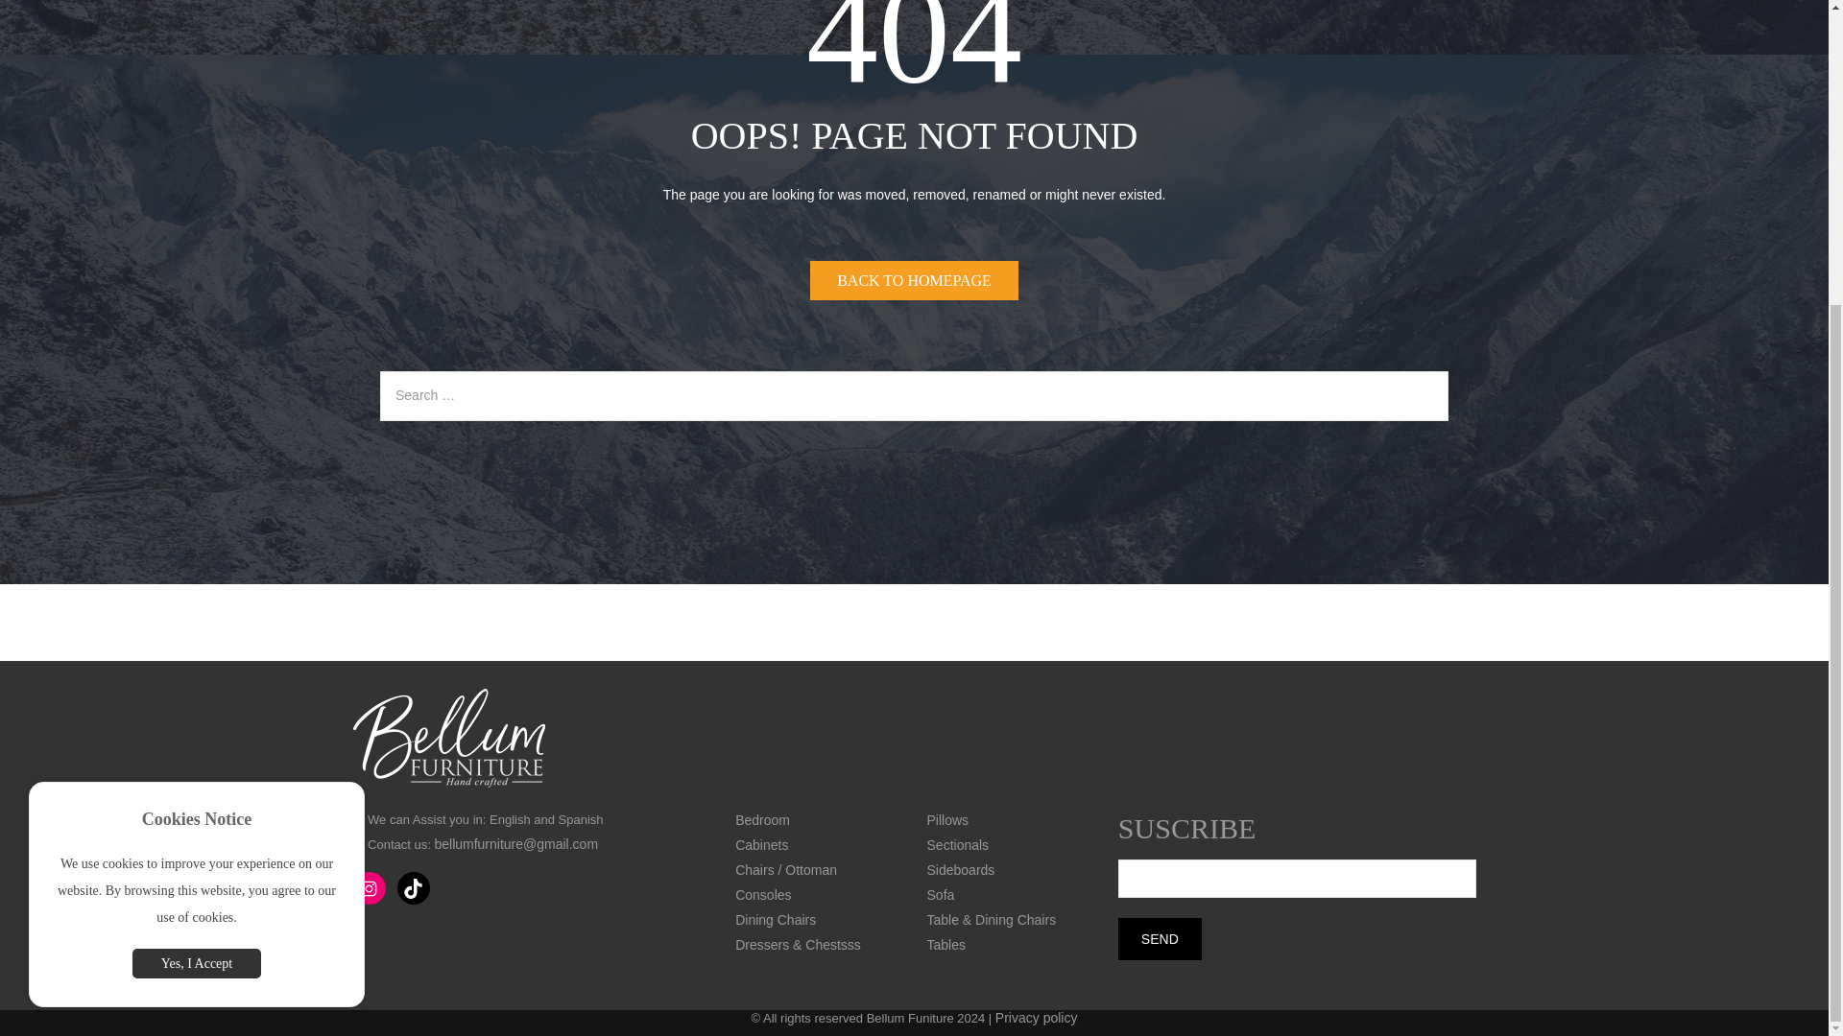 Image resolution: width=1843 pixels, height=1036 pixels. What do you see at coordinates (914, 280) in the screenshot?
I see `BACK TO HOMEPAGE` at bounding box center [914, 280].